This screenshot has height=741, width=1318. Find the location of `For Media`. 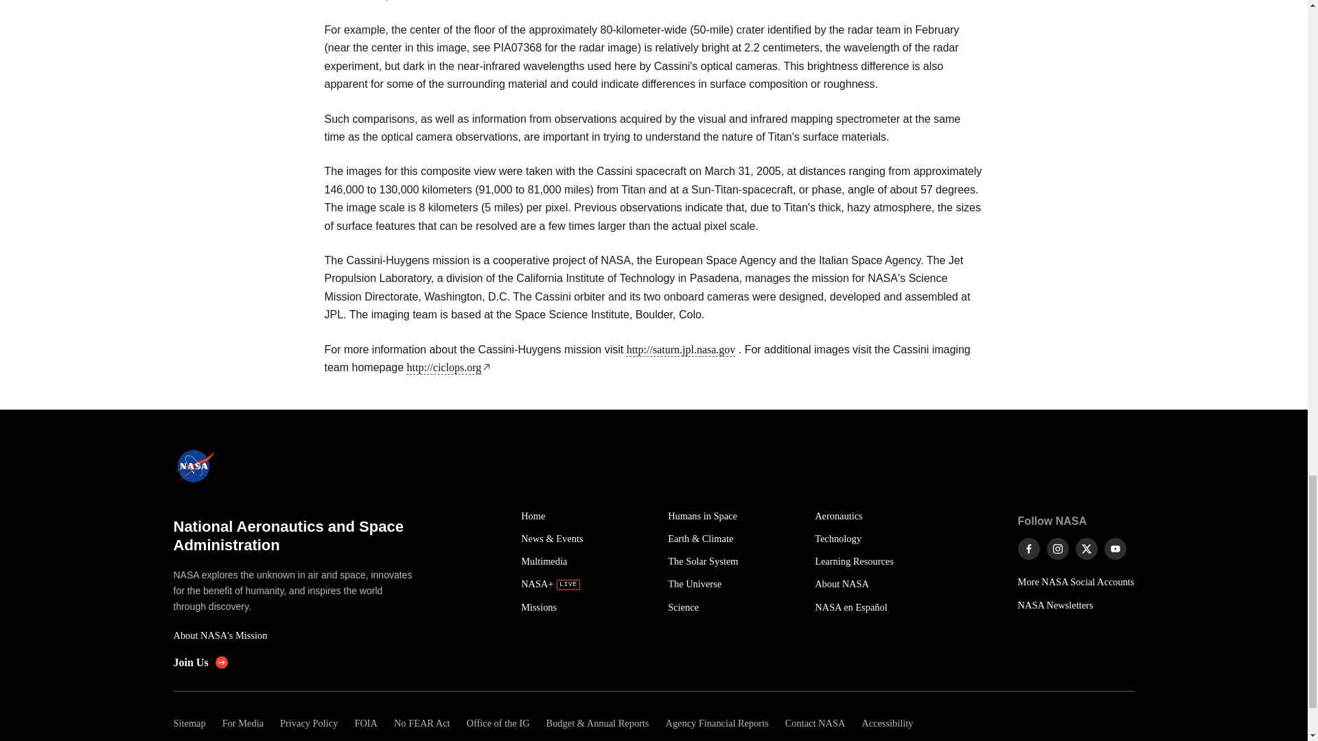

For Media is located at coordinates (242, 723).